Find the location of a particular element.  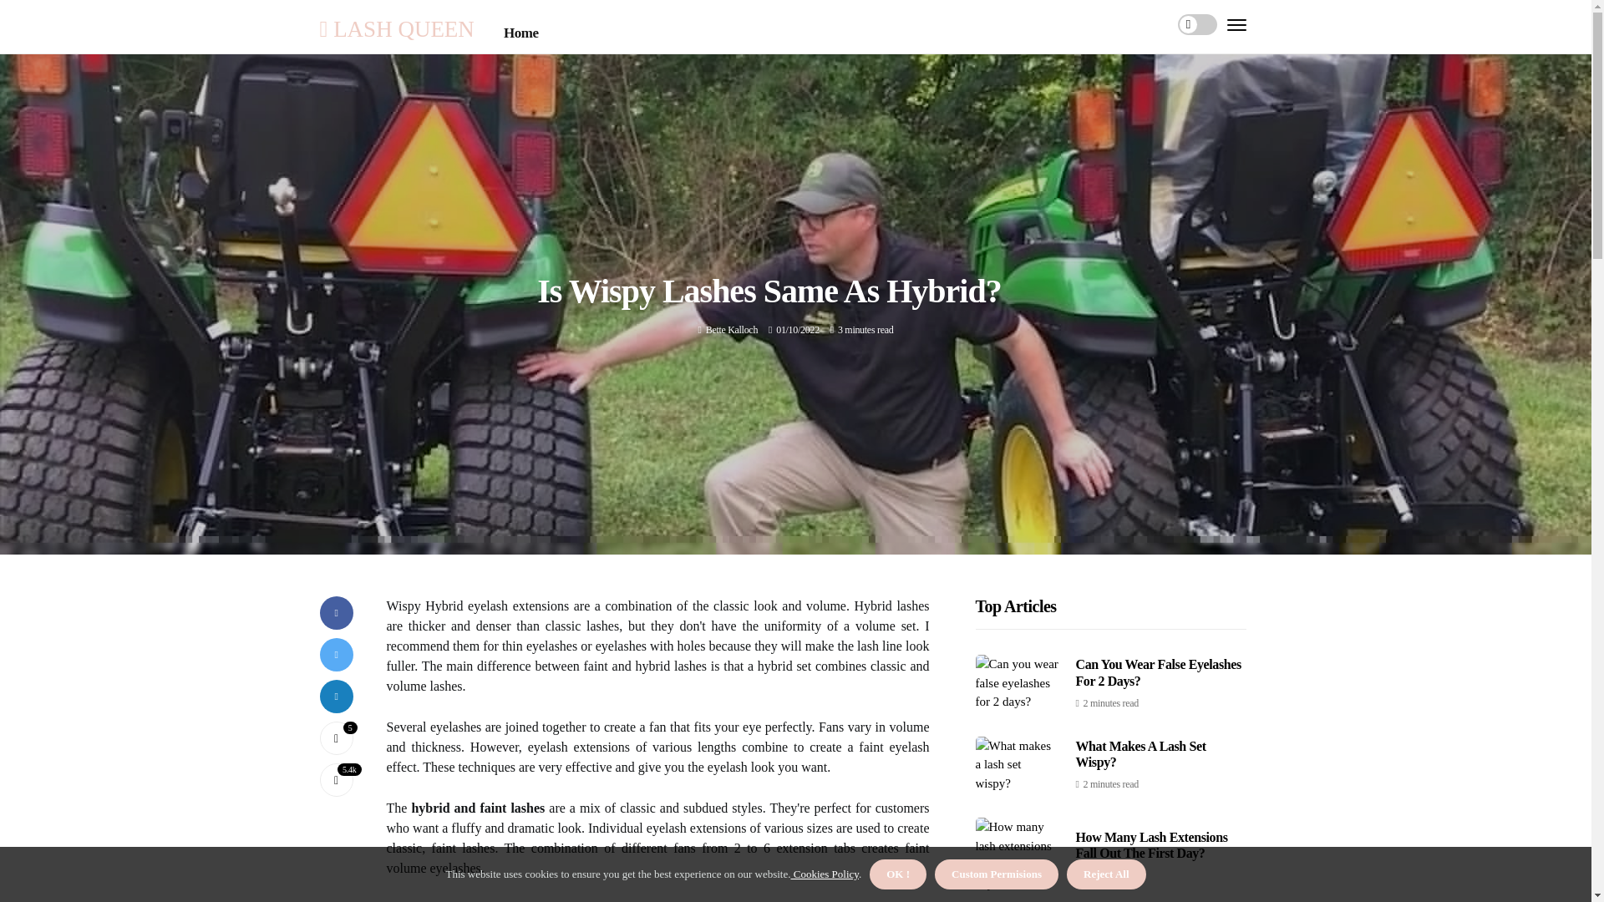

What Makes A Lash Set Wispy? is located at coordinates (1141, 753).